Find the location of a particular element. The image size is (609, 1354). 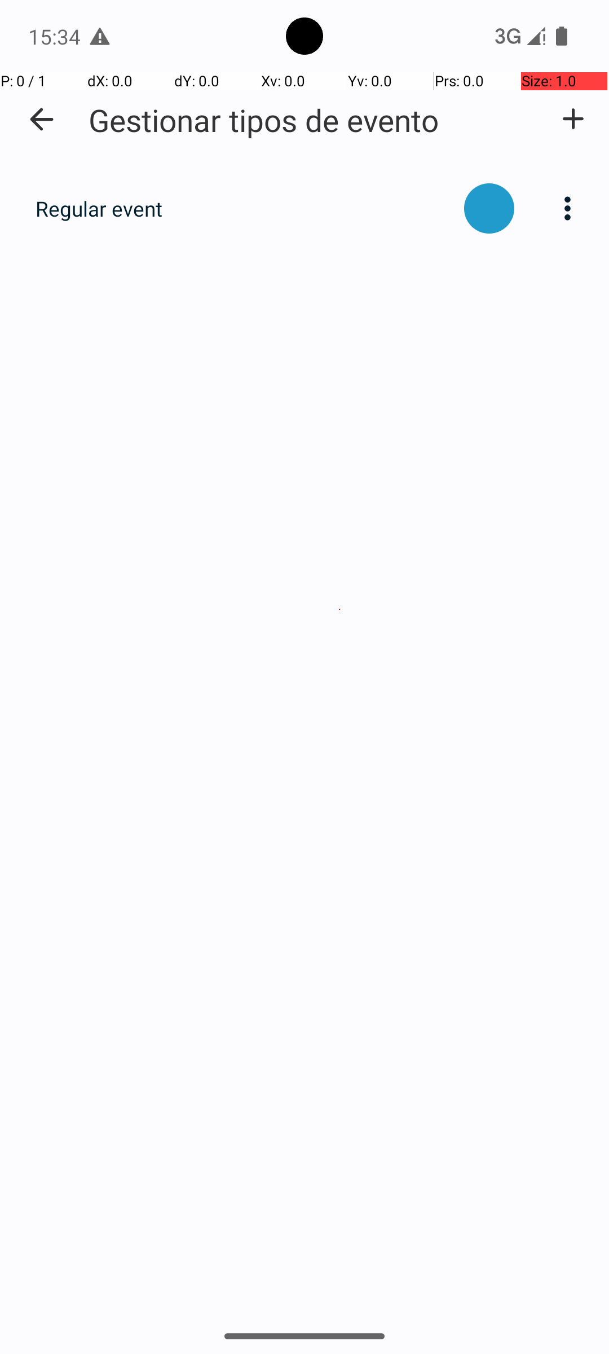

Agregar un nuevo tipo de evento is located at coordinates (573, 119).